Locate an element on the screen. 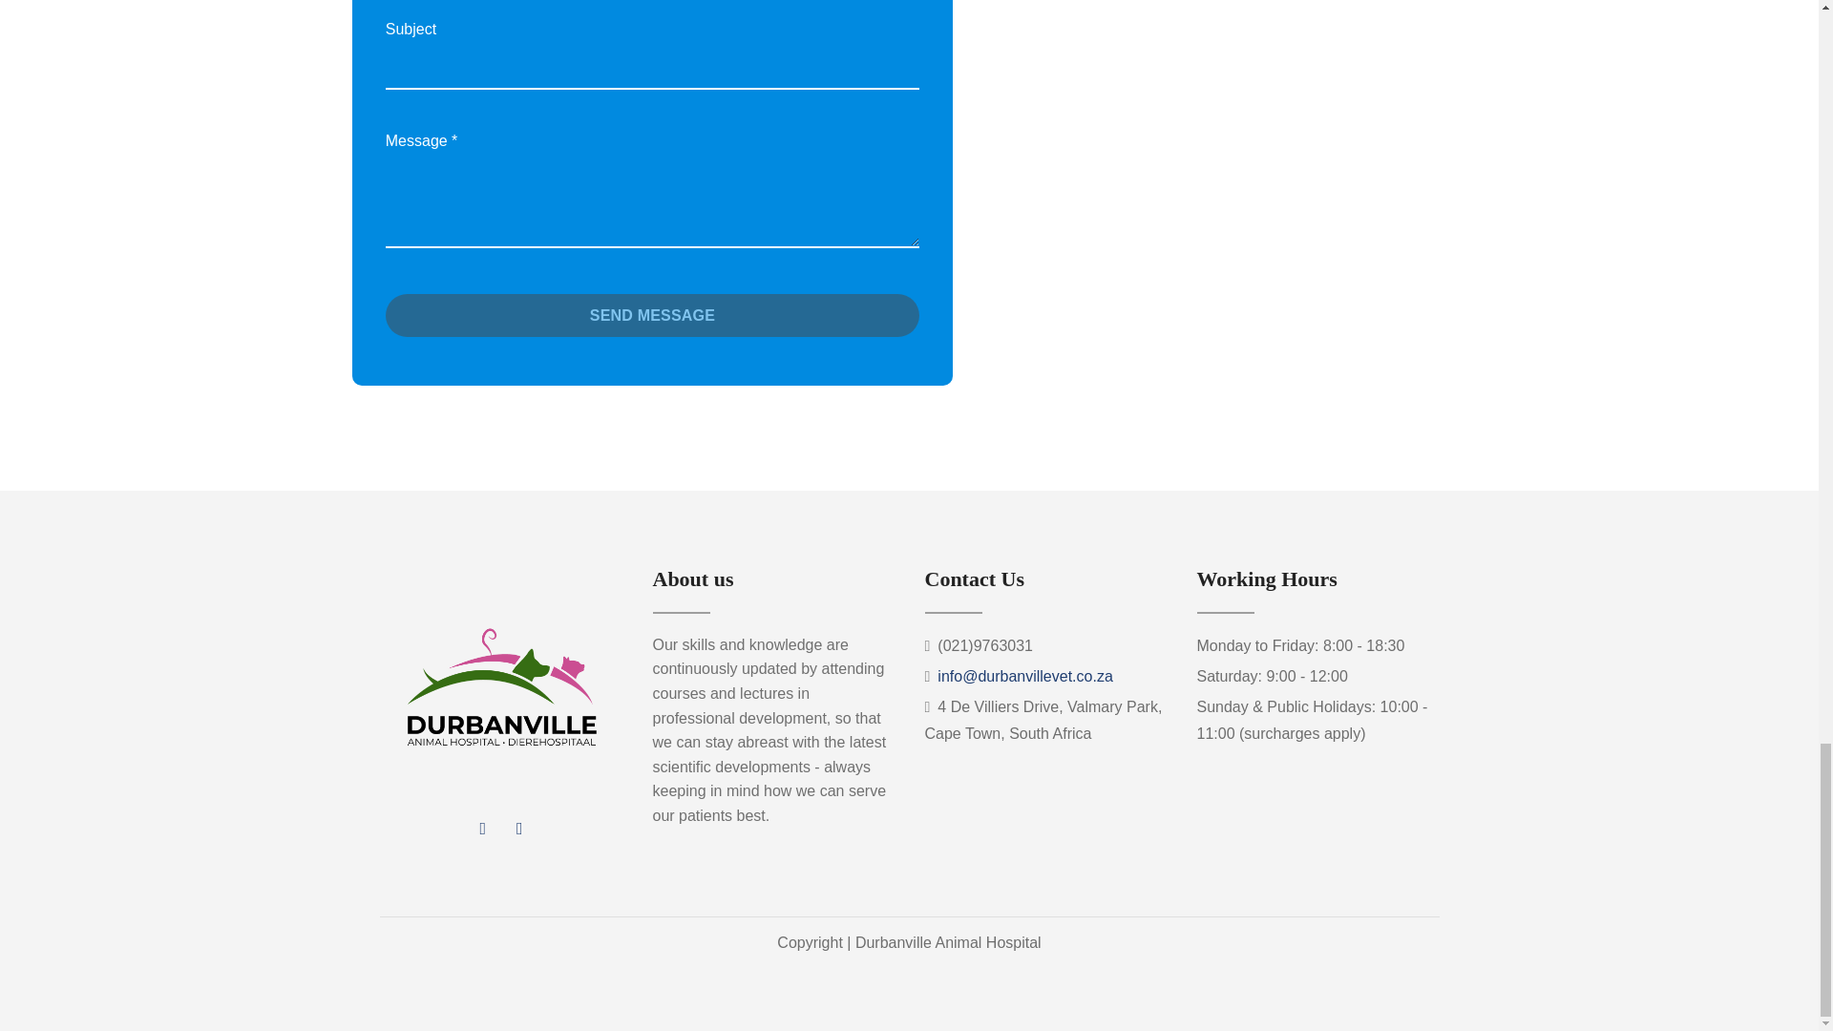 This screenshot has height=1031, width=1833. Facebook is located at coordinates (483, 828).